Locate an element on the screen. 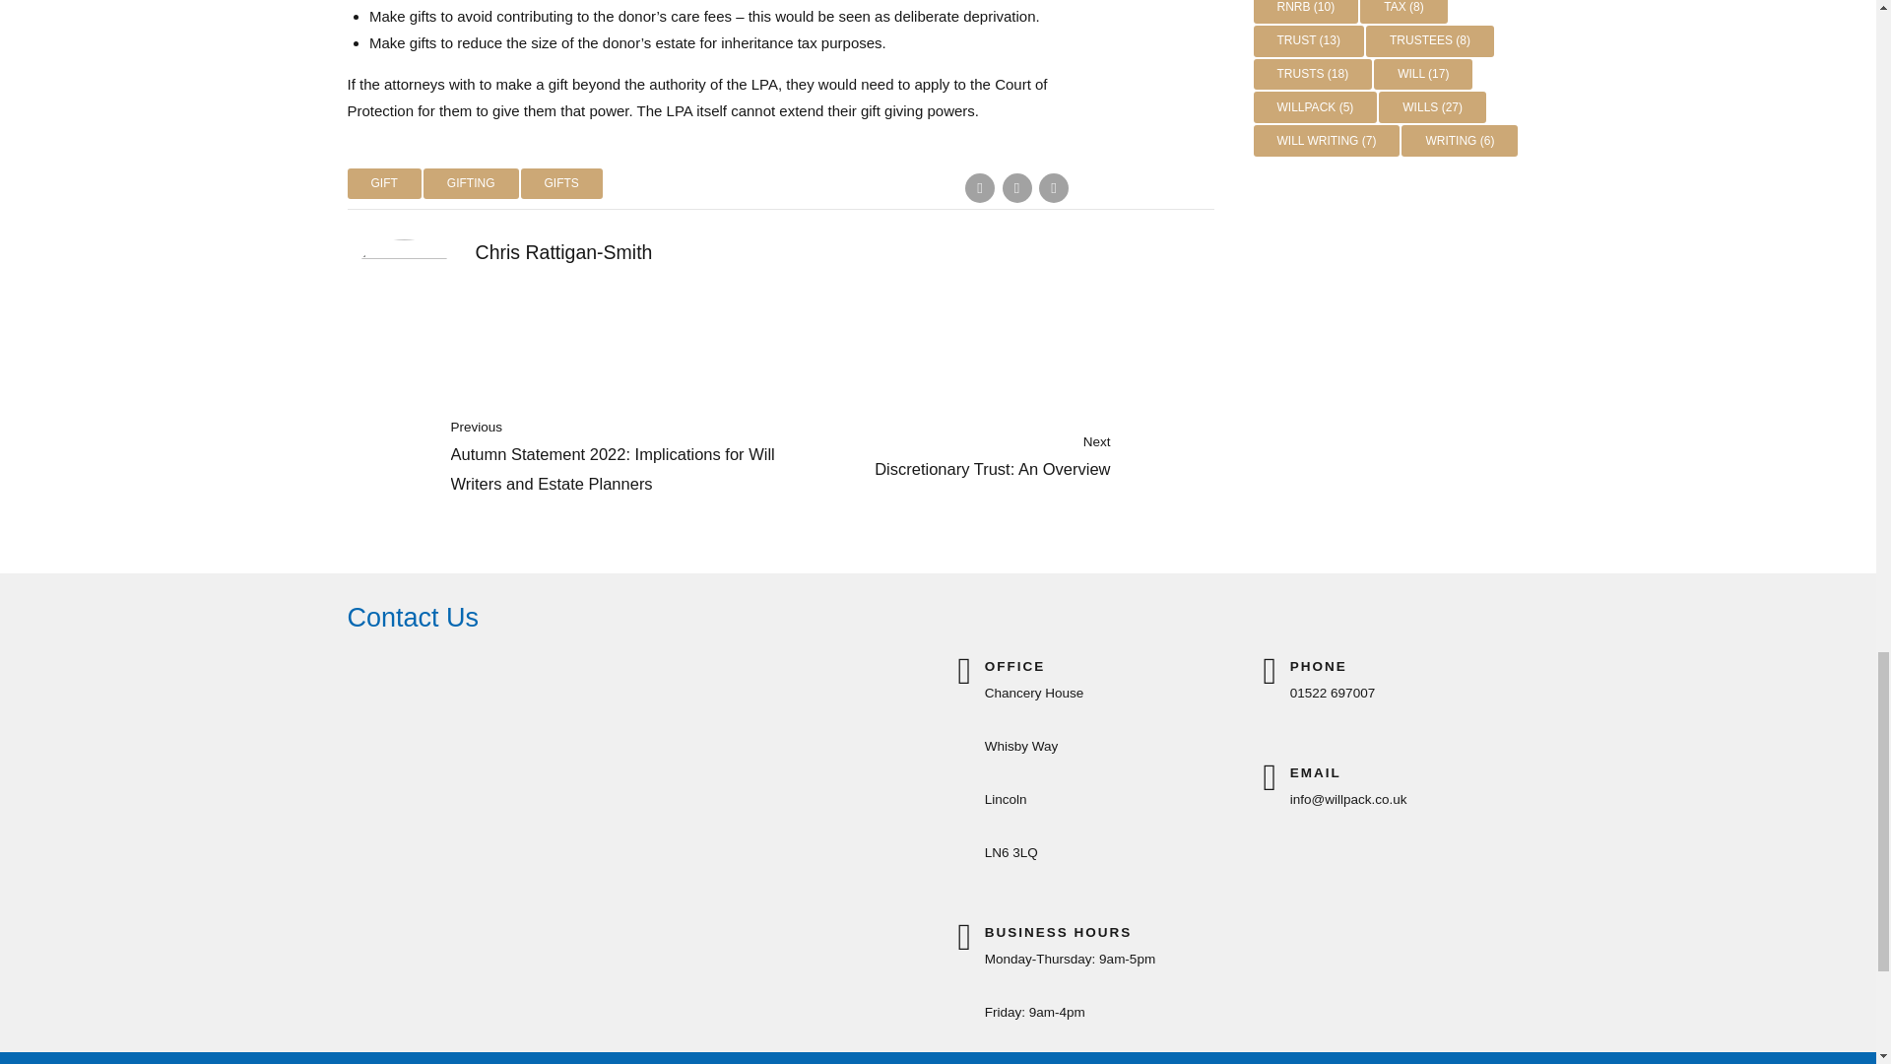  Share on Linkedin is located at coordinates (1053, 188).